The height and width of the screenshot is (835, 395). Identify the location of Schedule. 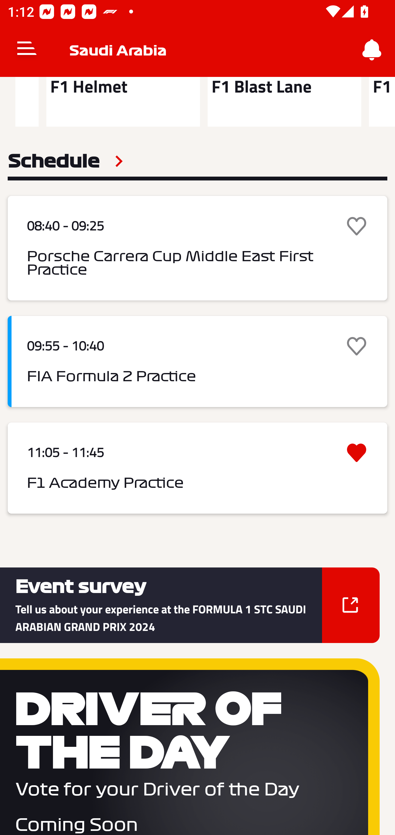
(65, 161).